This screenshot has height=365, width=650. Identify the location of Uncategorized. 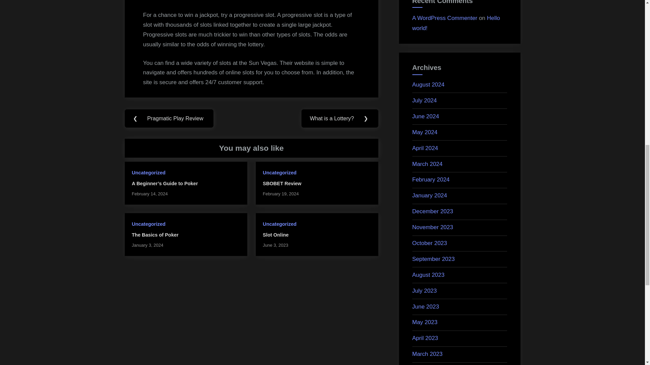
(148, 224).